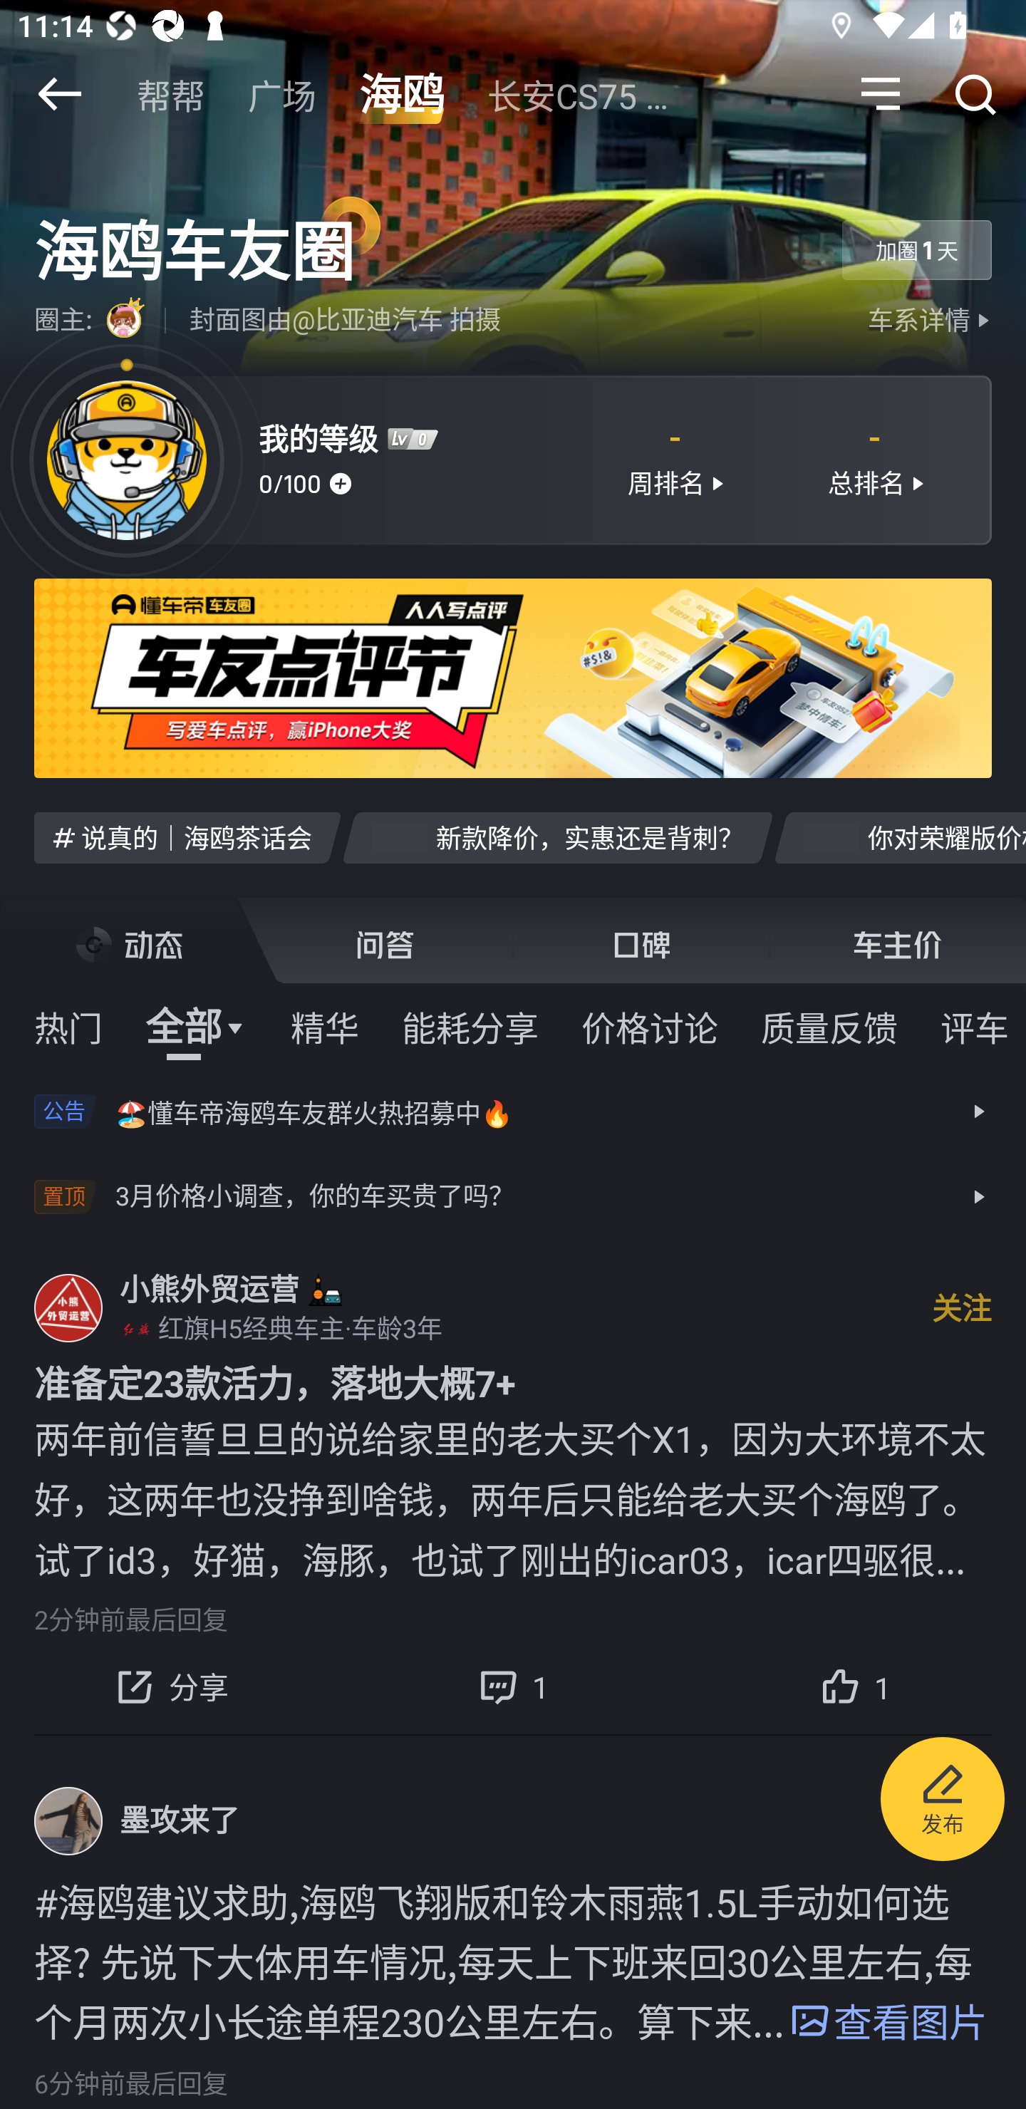 The image size is (1026, 2109). What do you see at coordinates (513, 1154) in the screenshot?
I see `公告 🏖️懂车帝海鸥车友群火热招募中🔥  置顶 3月价格小调查，你的车买贵了吗？ ` at bounding box center [513, 1154].